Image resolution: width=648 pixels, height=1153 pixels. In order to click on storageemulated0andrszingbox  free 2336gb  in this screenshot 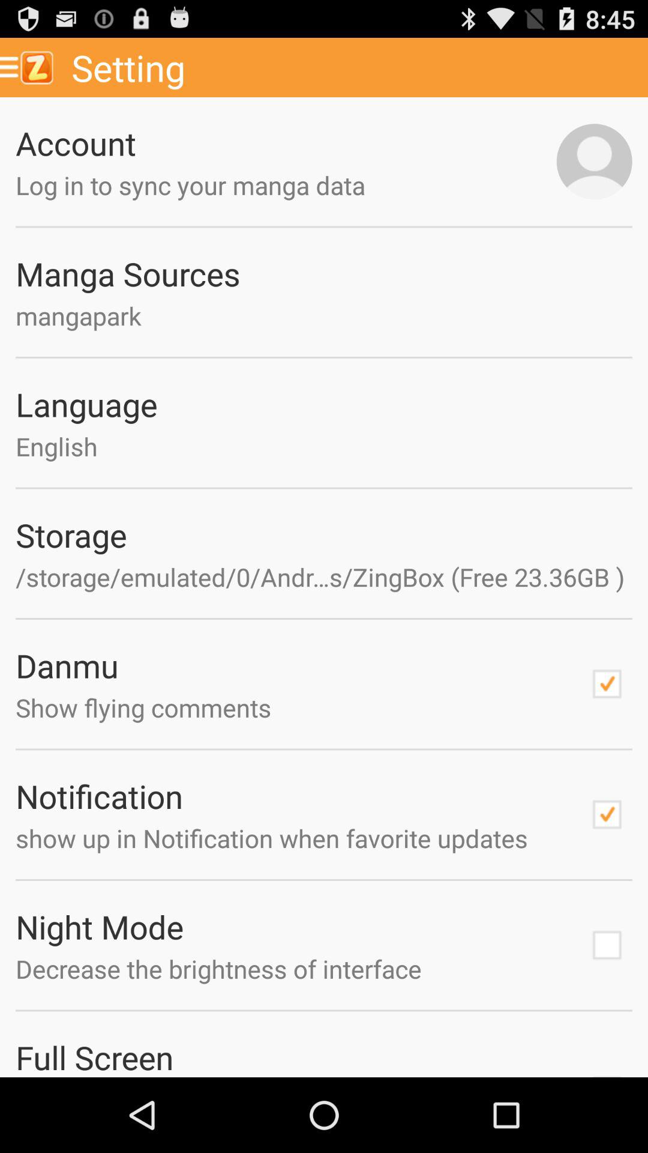, I will do `click(324, 576)`.